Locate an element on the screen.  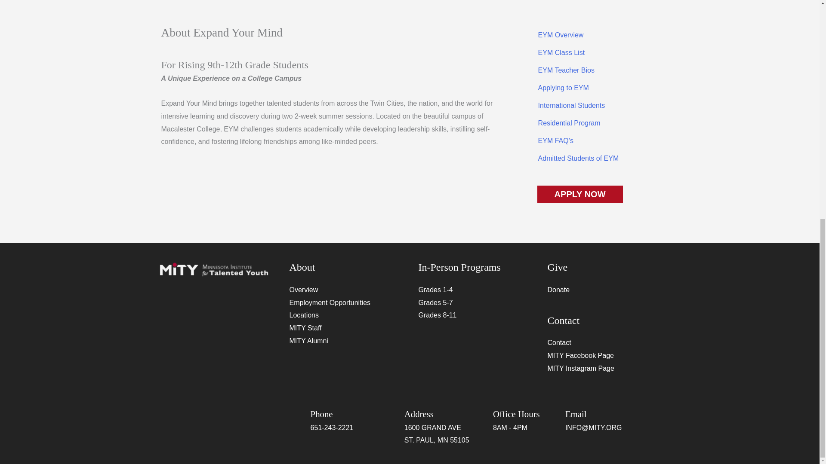
International Students is located at coordinates (592, 105).